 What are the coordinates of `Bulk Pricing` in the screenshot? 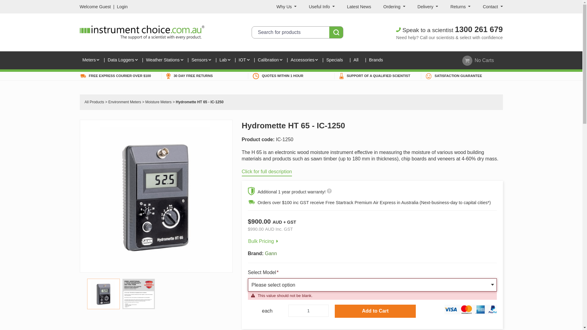 It's located at (264, 239).